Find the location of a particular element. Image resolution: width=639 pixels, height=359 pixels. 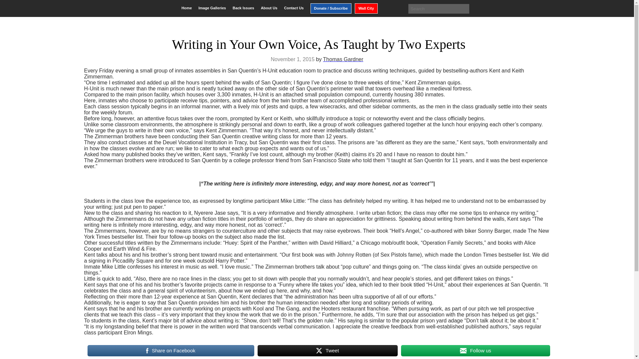

Contact Us is located at coordinates (294, 8).